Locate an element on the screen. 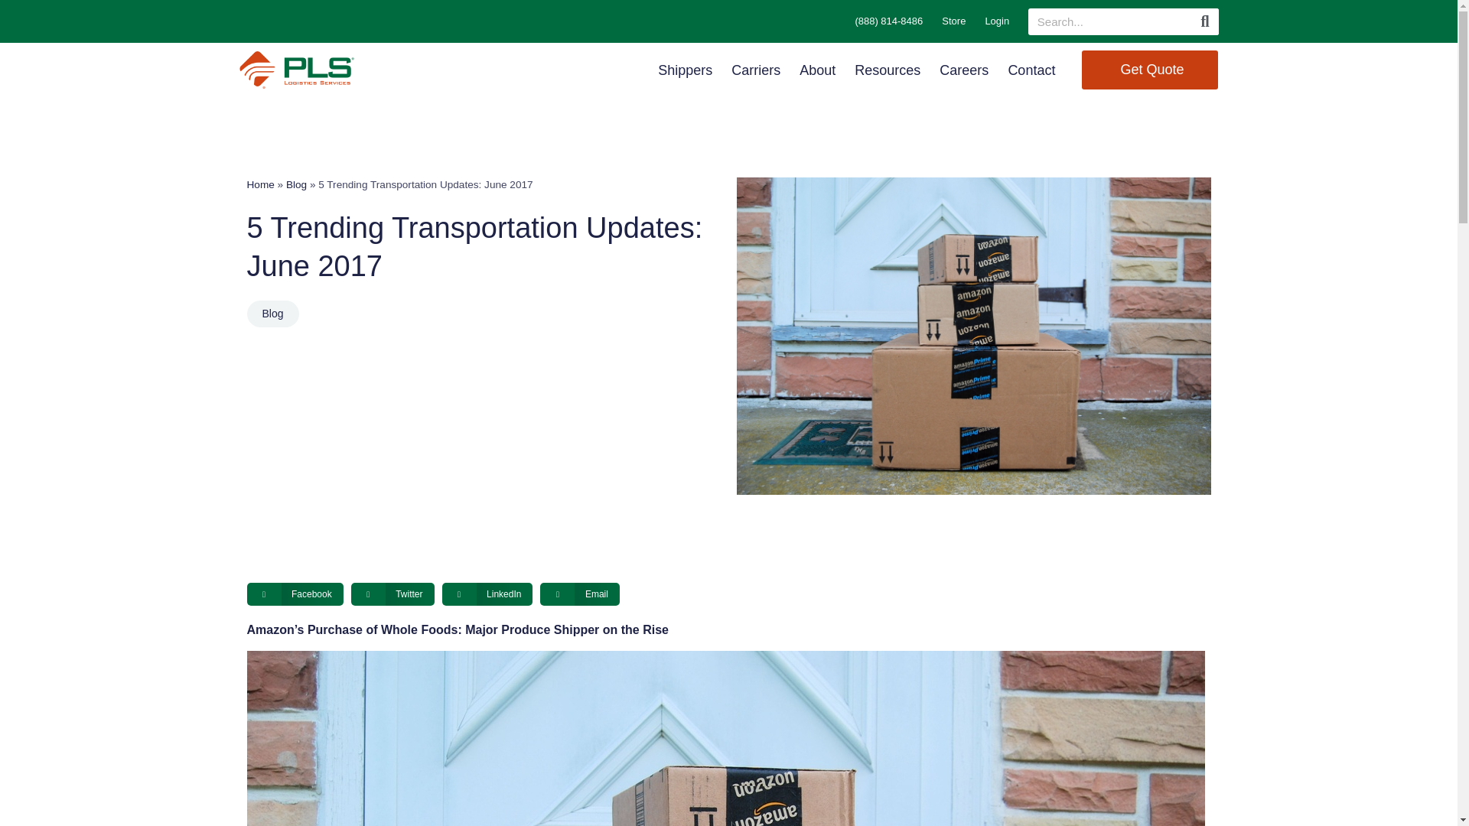 Image resolution: width=1469 pixels, height=826 pixels. Contact is located at coordinates (1031, 70).